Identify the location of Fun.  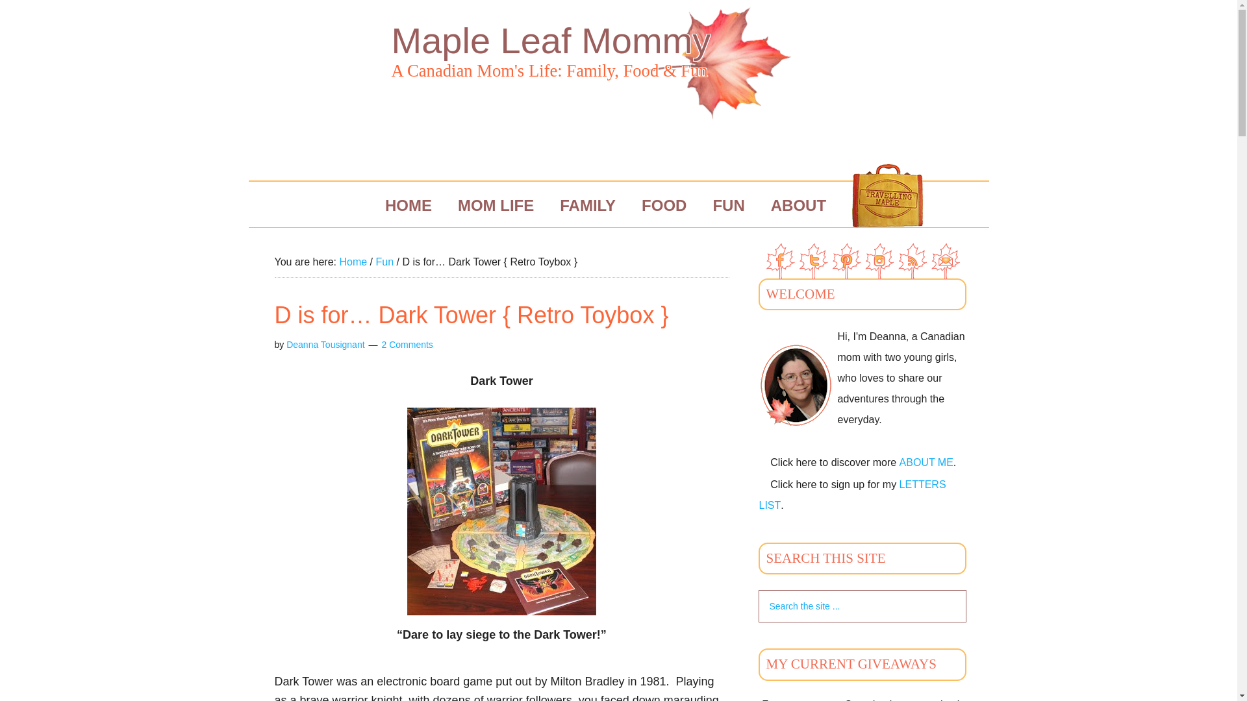
(384, 262).